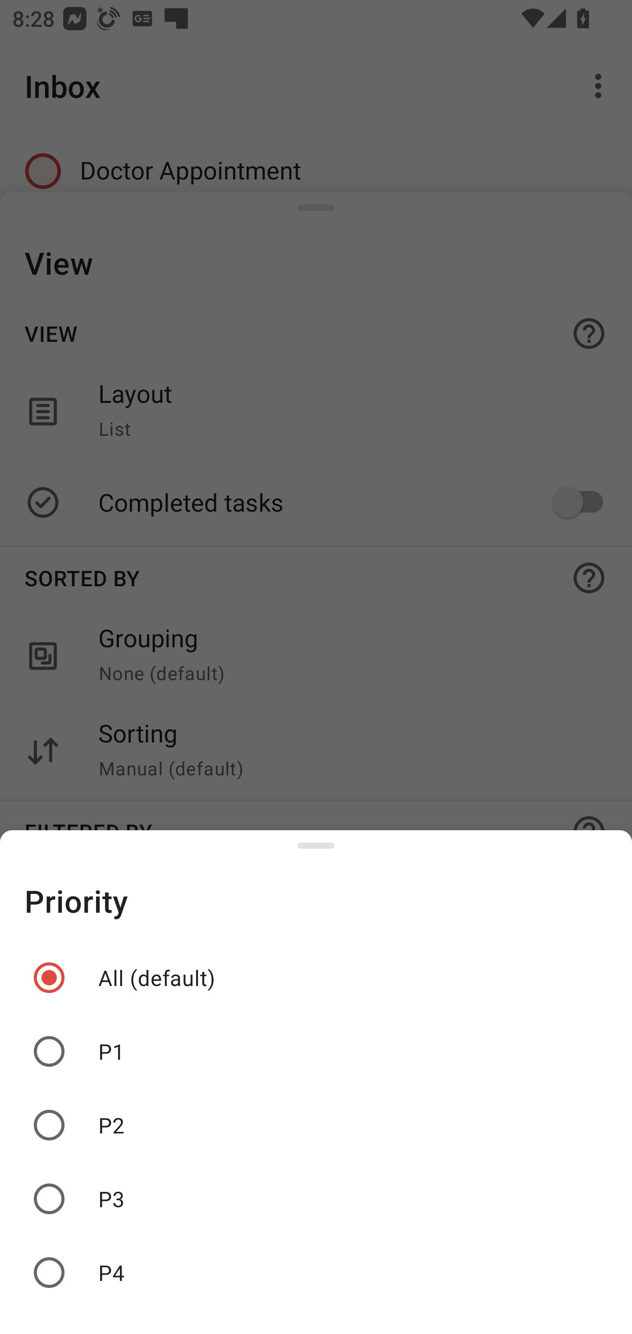 The image size is (632, 1334). I want to click on All (default), so click(316, 978).